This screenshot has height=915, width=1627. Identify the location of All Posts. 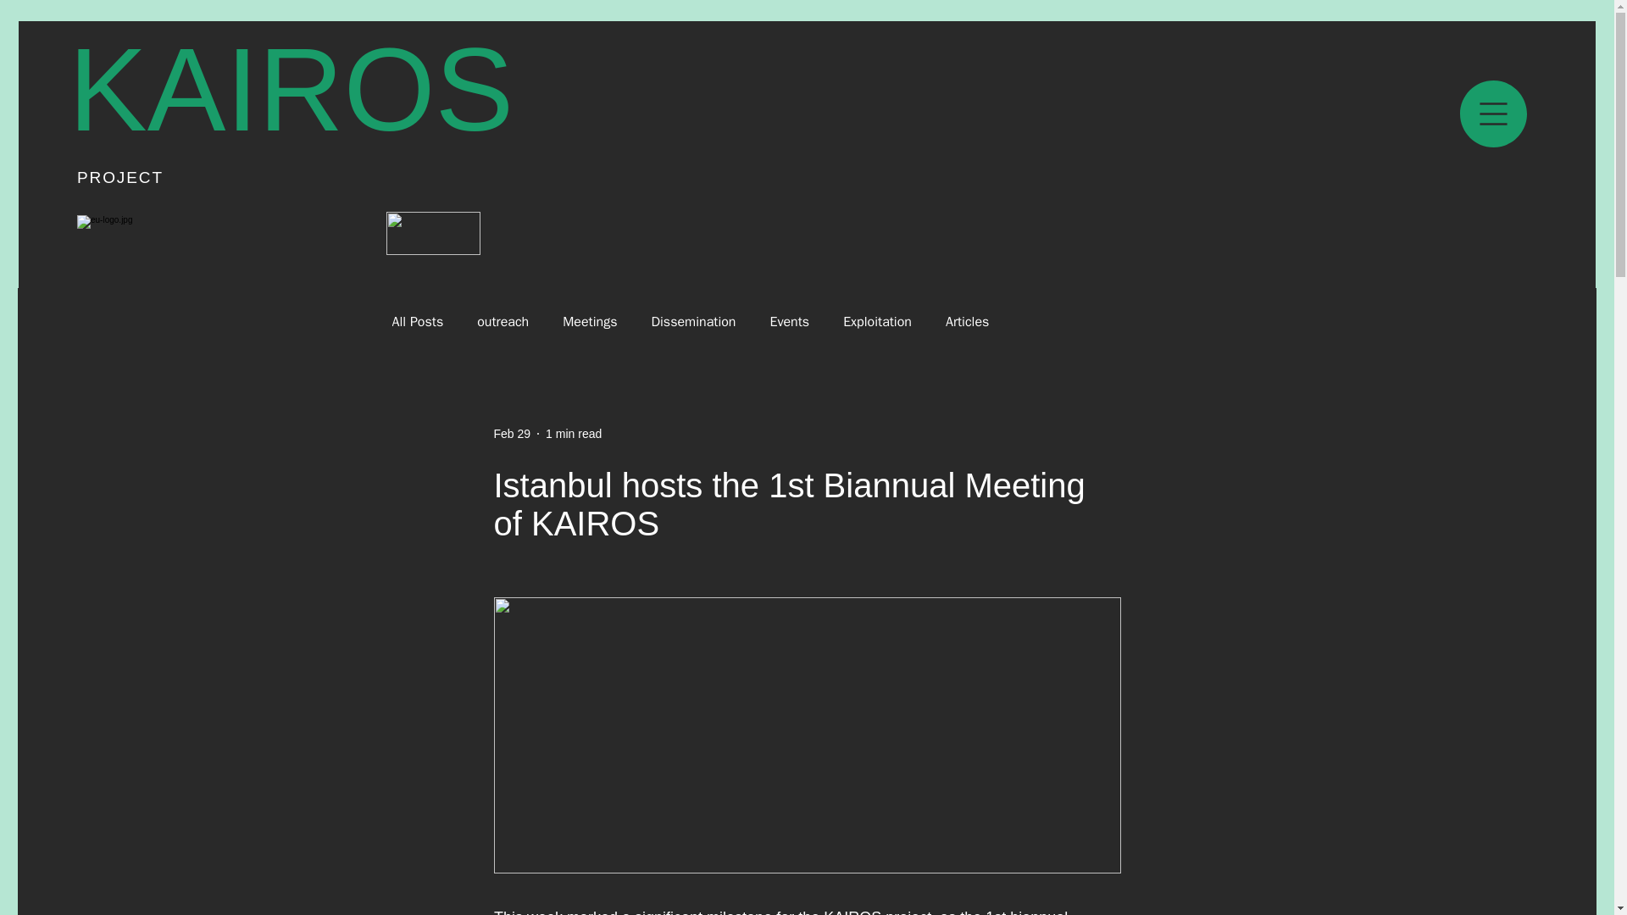
(417, 322).